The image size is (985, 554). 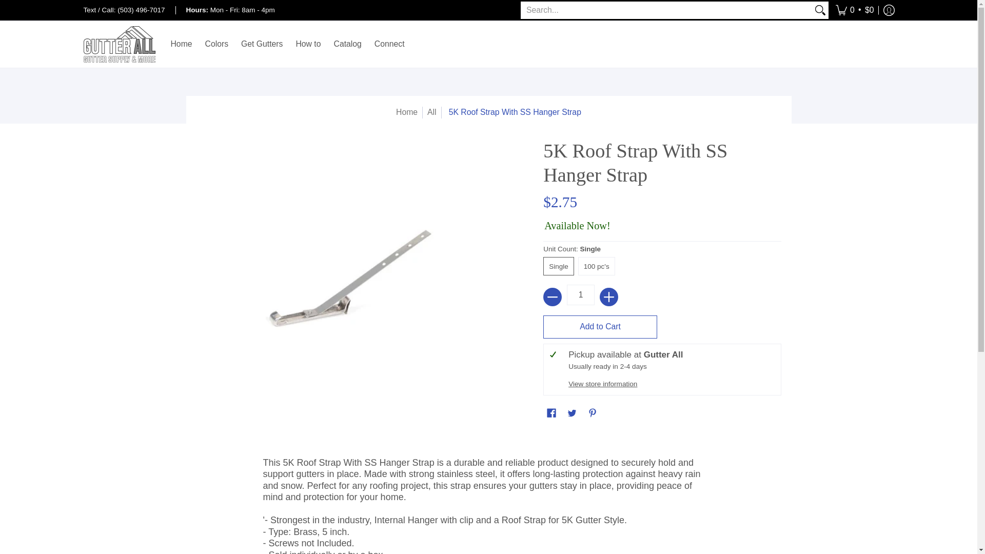 I want to click on Gutter All, so click(x=119, y=44).